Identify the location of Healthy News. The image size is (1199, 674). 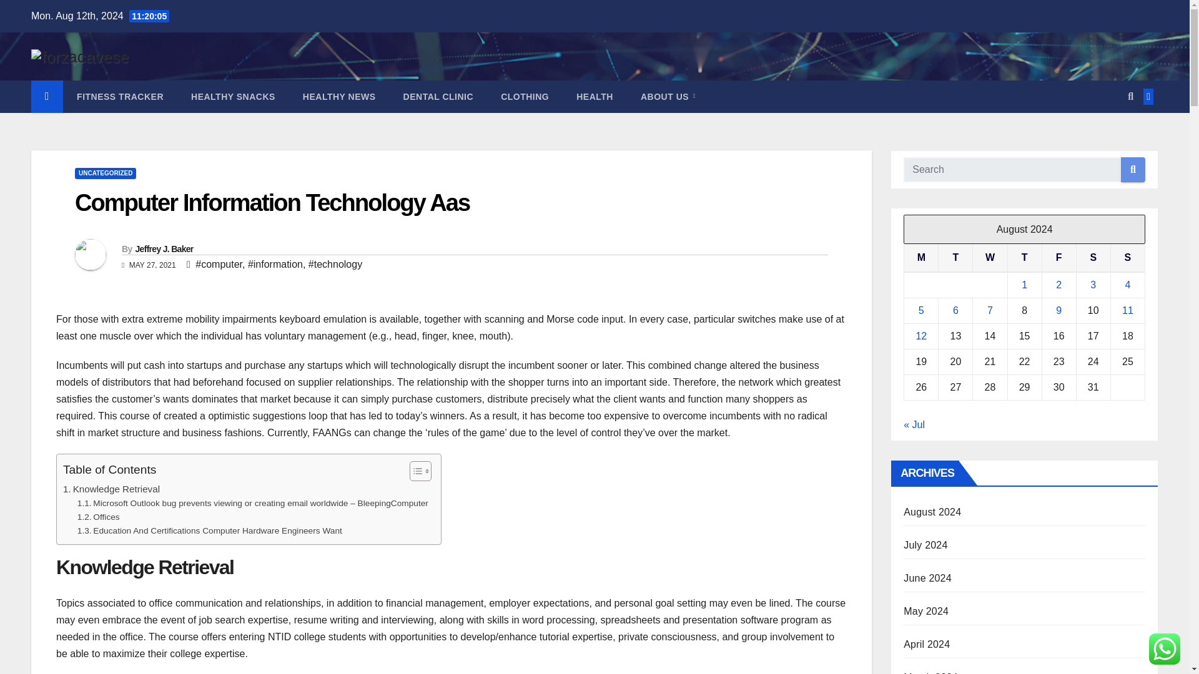
(339, 96).